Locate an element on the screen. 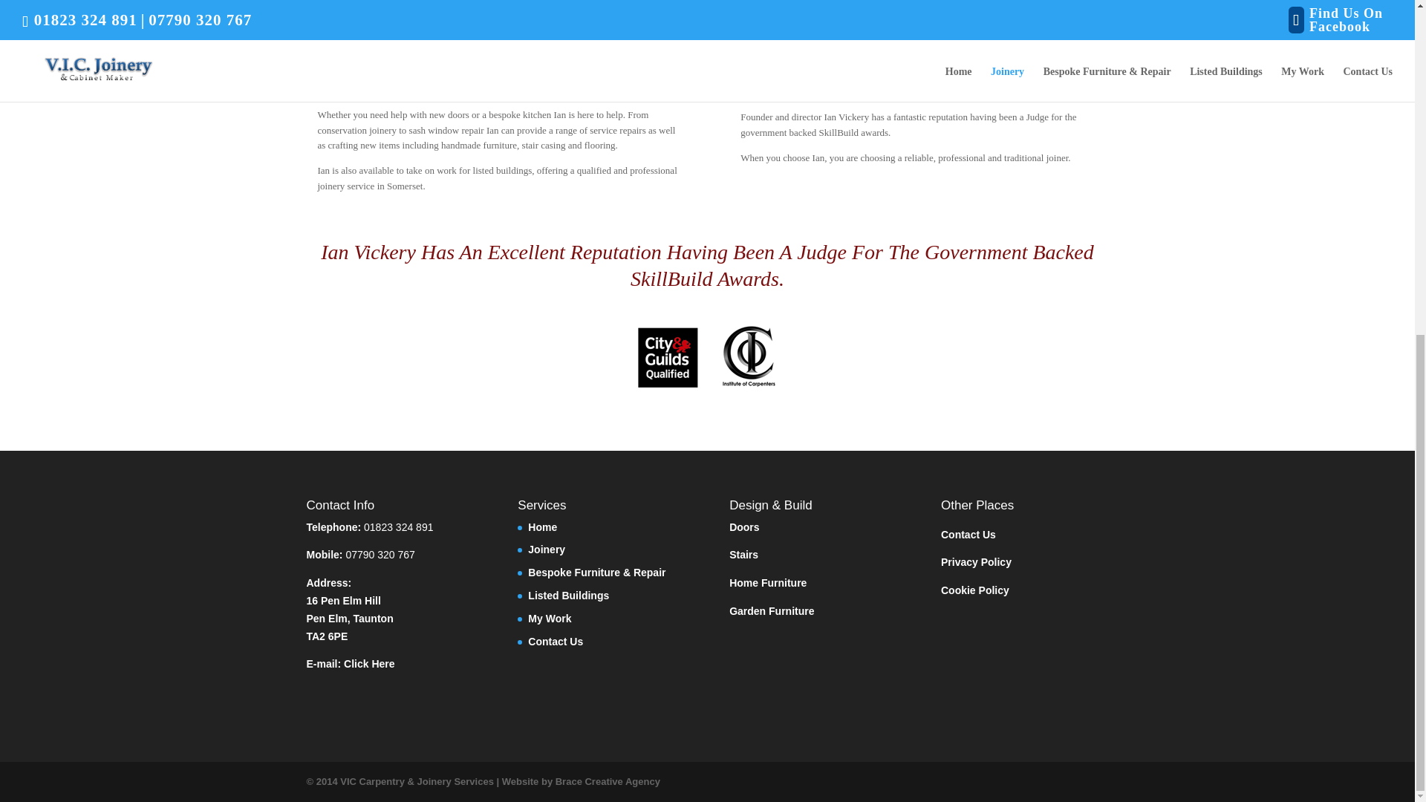  Cookie Policy is located at coordinates (975, 590).